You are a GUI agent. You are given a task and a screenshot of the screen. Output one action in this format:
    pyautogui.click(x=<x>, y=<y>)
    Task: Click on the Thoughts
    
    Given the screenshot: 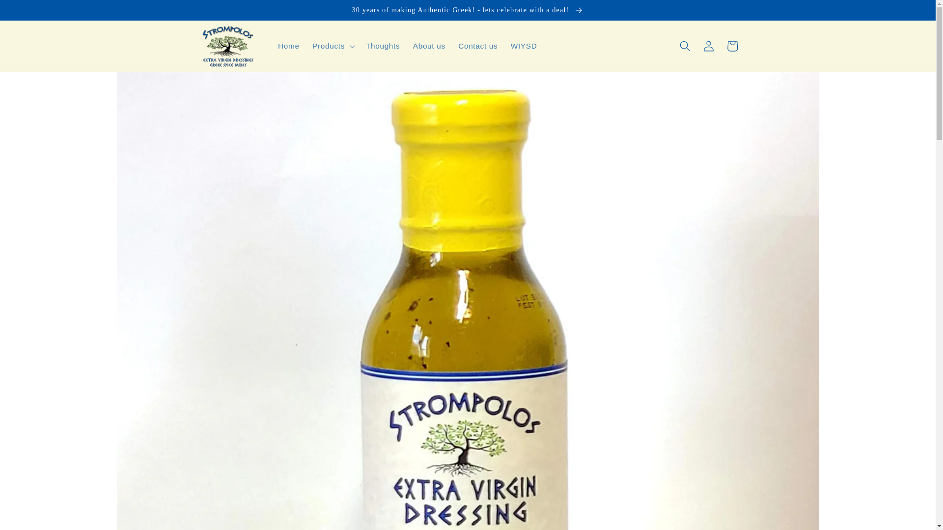 What is the action you would take?
    pyautogui.click(x=383, y=46)
    